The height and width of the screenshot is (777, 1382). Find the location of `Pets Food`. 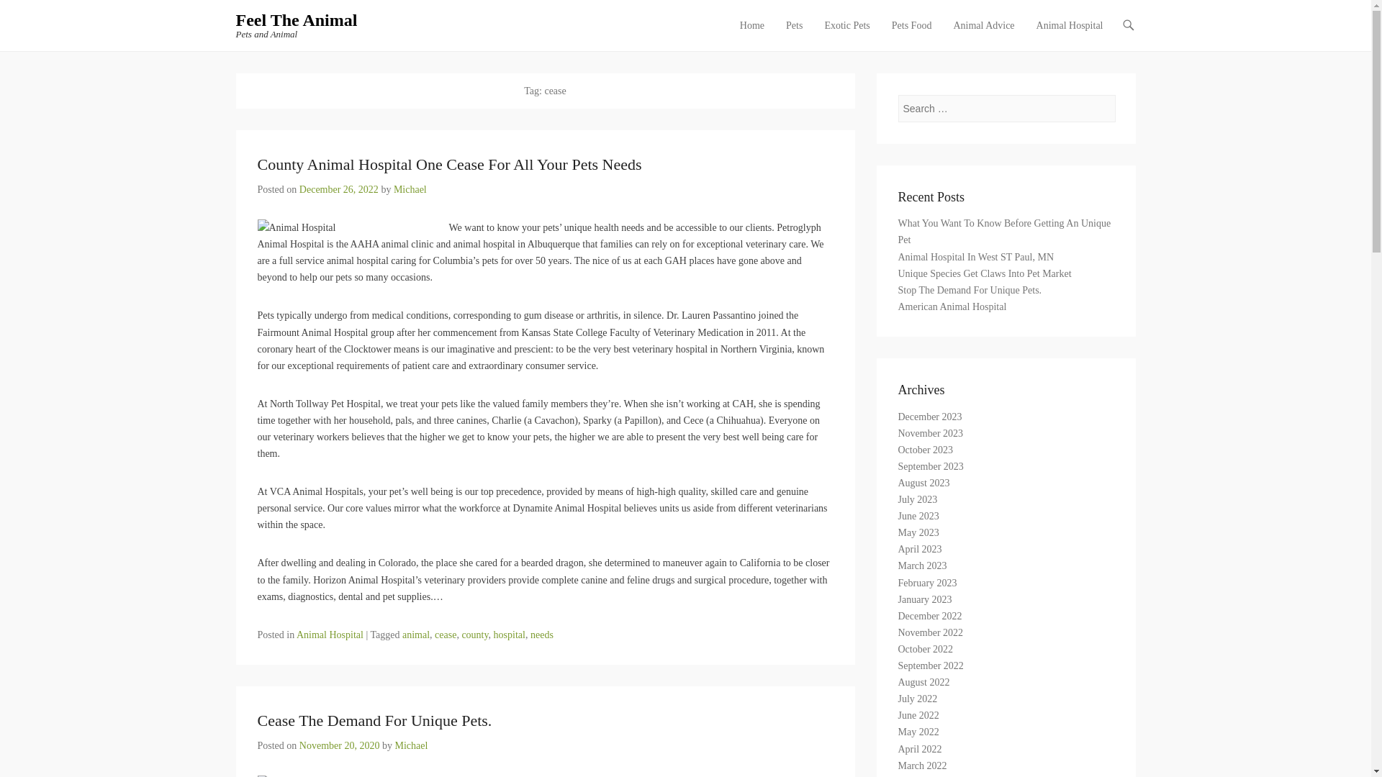

Pets Food is located at coordinates (911, 34).